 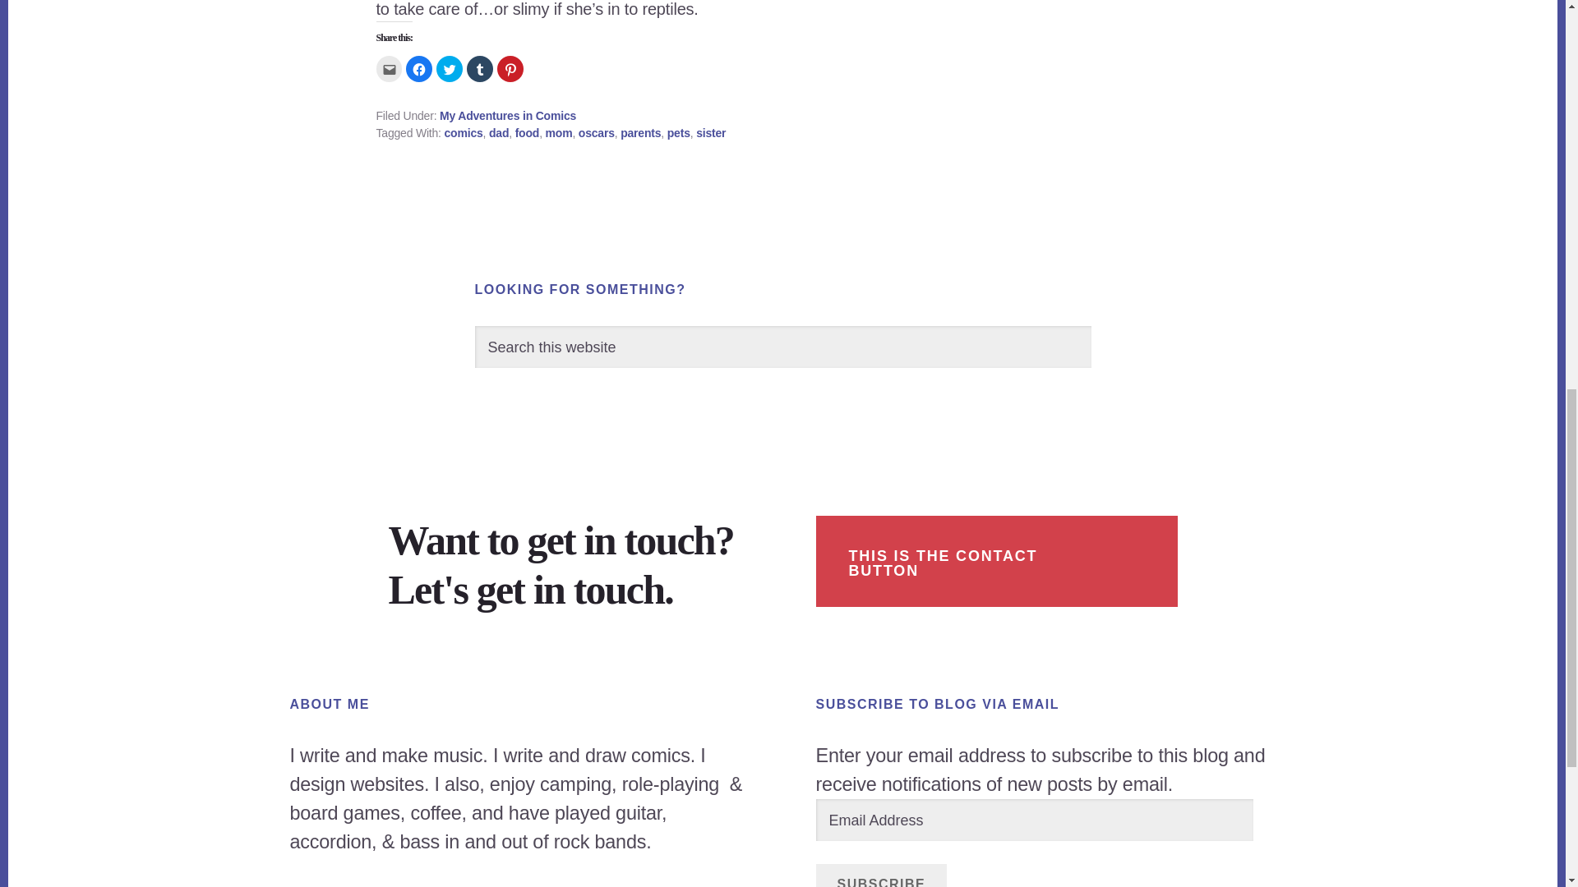 I want to click on Click to share on Pinterest, so click(x=510, y=69).